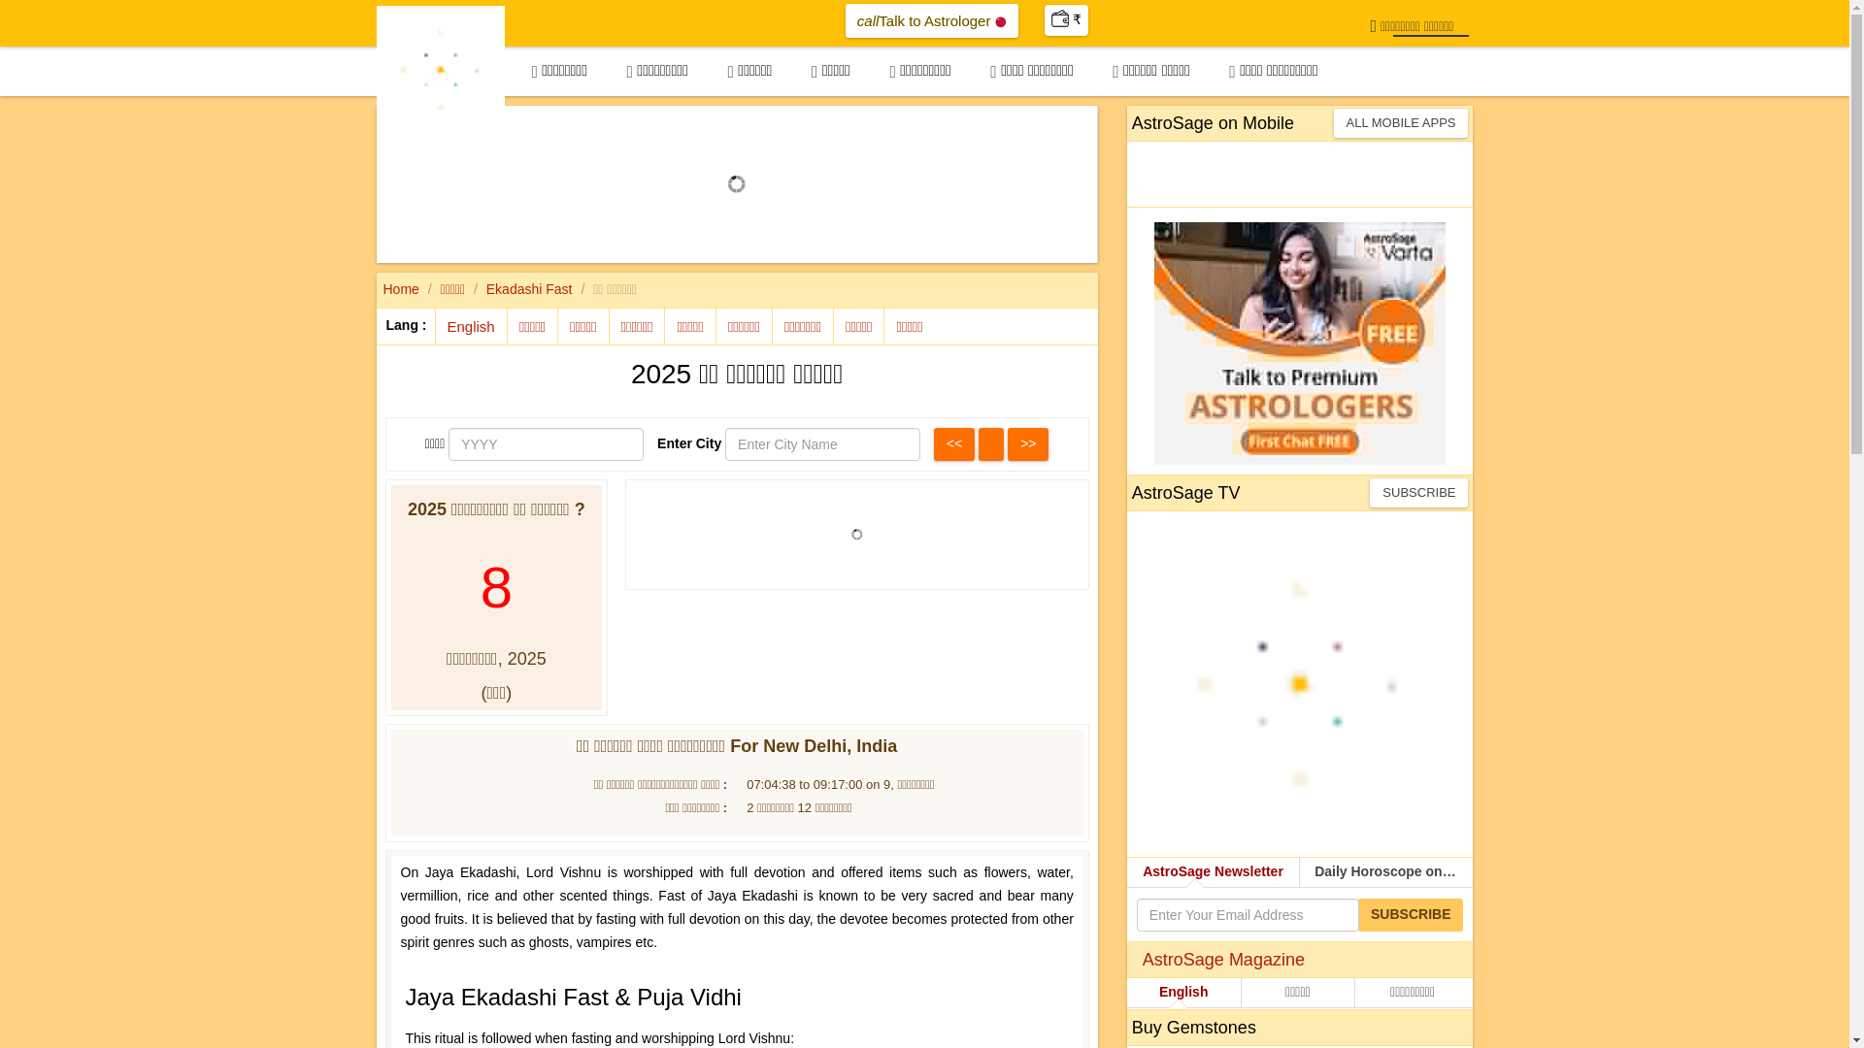 Image resolution: width=1864 pixels, height=1048 pixels. What do you see at coordinates (953, 444) in the screenshot?
I see `SUBSCRIBE` at bounding box center [953, 444].